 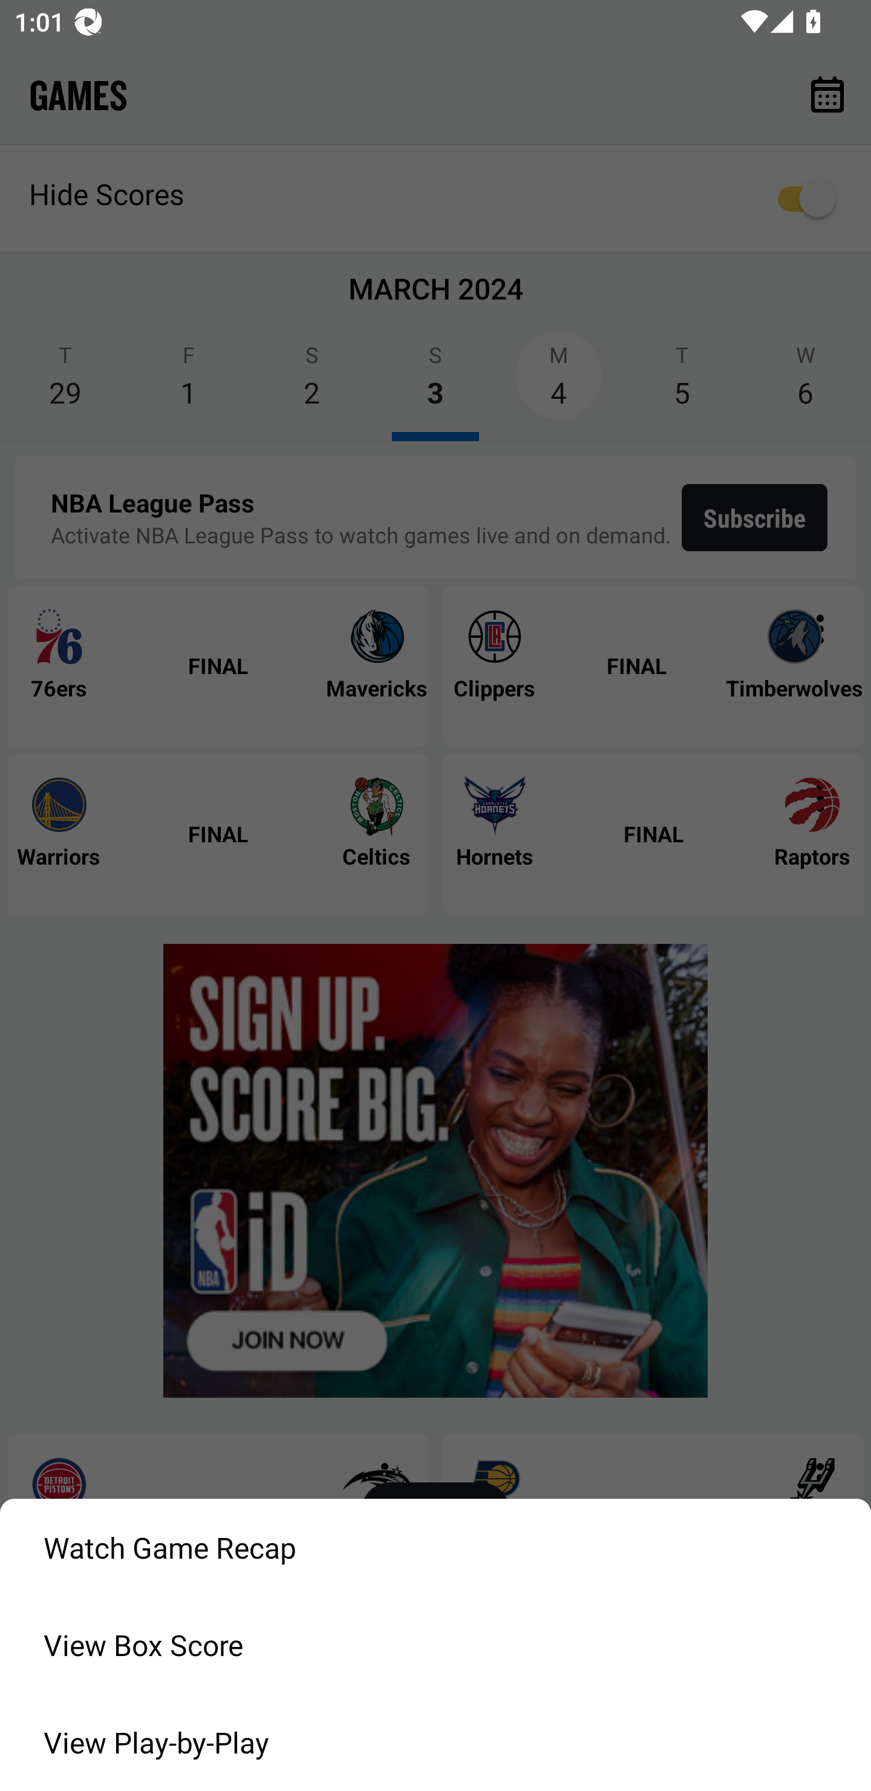 What do you see at coordinates (435, 1645) in the screenshot?
I see `View Box Score` at bounding box center [435, 1645].